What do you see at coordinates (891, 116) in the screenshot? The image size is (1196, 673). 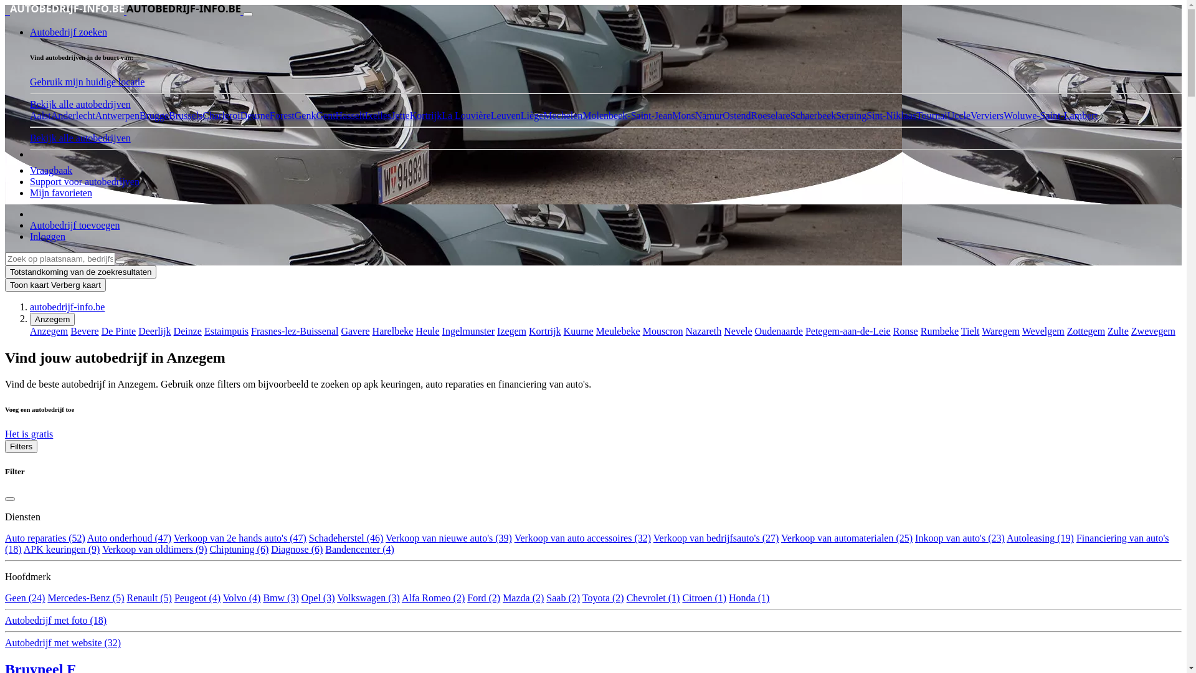 I see `Sint-Niklaas` at bounding box center [891, 116].